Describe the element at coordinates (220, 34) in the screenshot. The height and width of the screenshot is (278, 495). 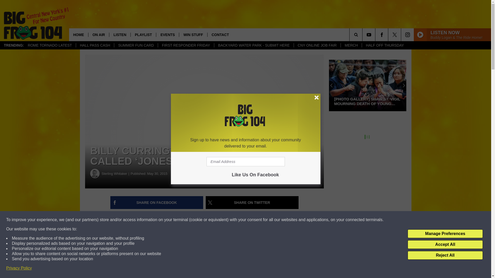
I see `CONTACT` at that location.